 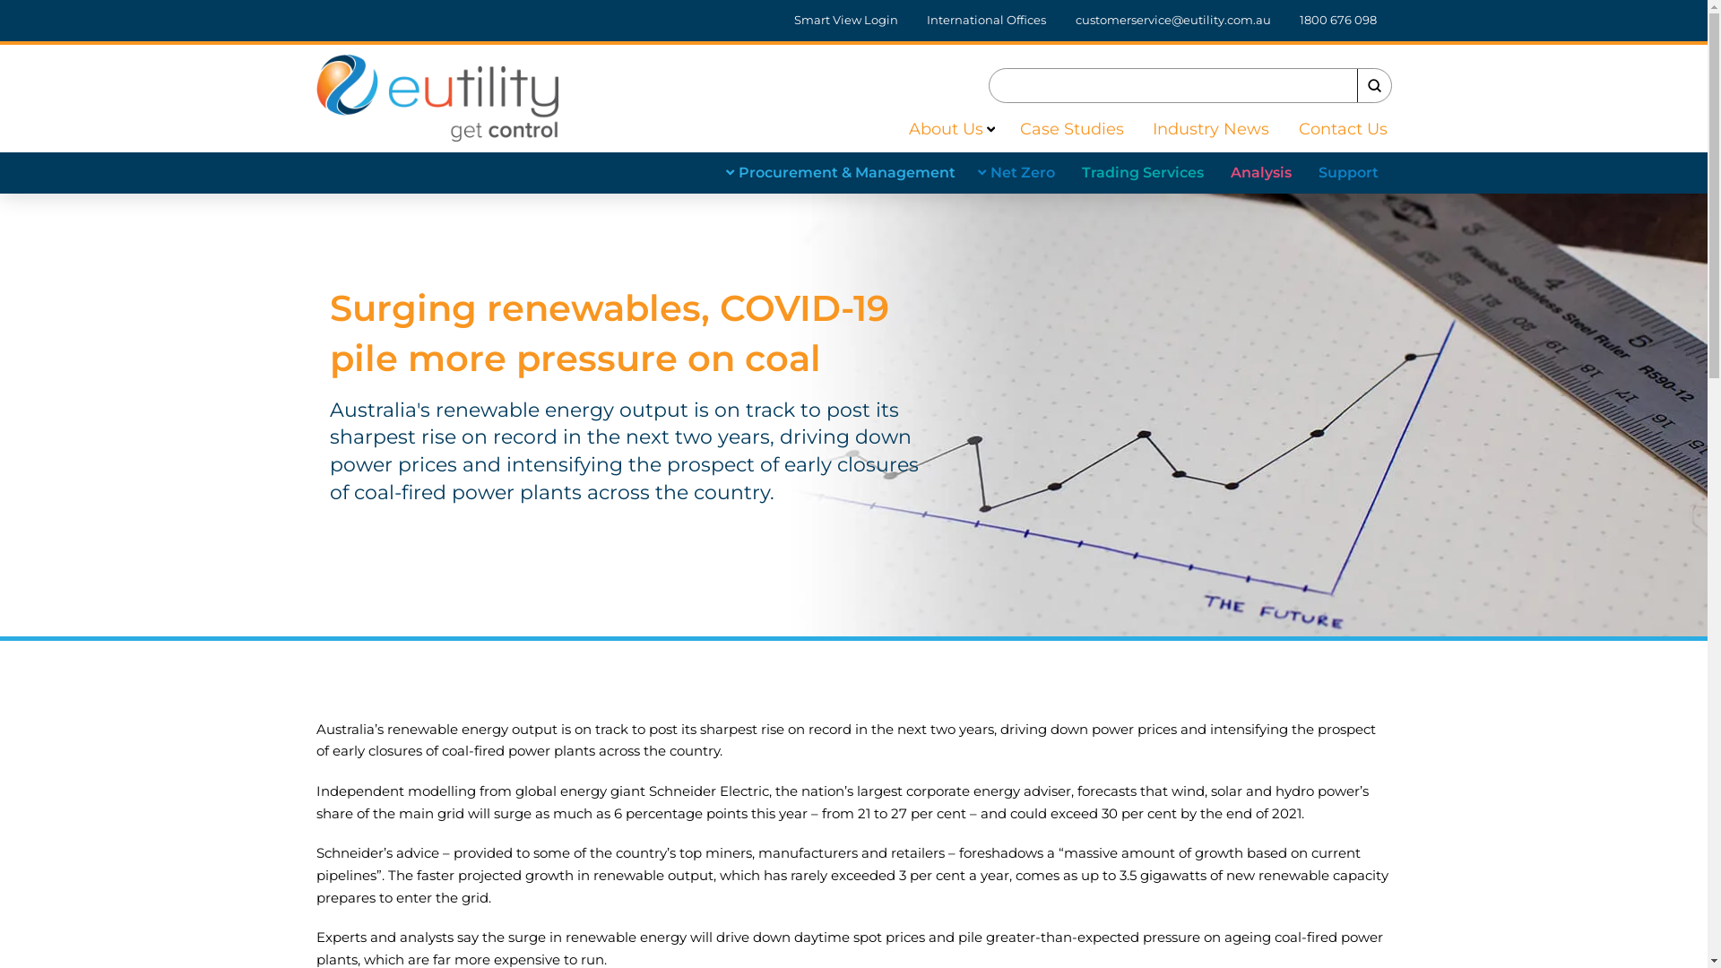 What do you see at coordinates (1339, 21) in the screenshot?
I see `1800 676 098` at bounding box center [1339, 21].